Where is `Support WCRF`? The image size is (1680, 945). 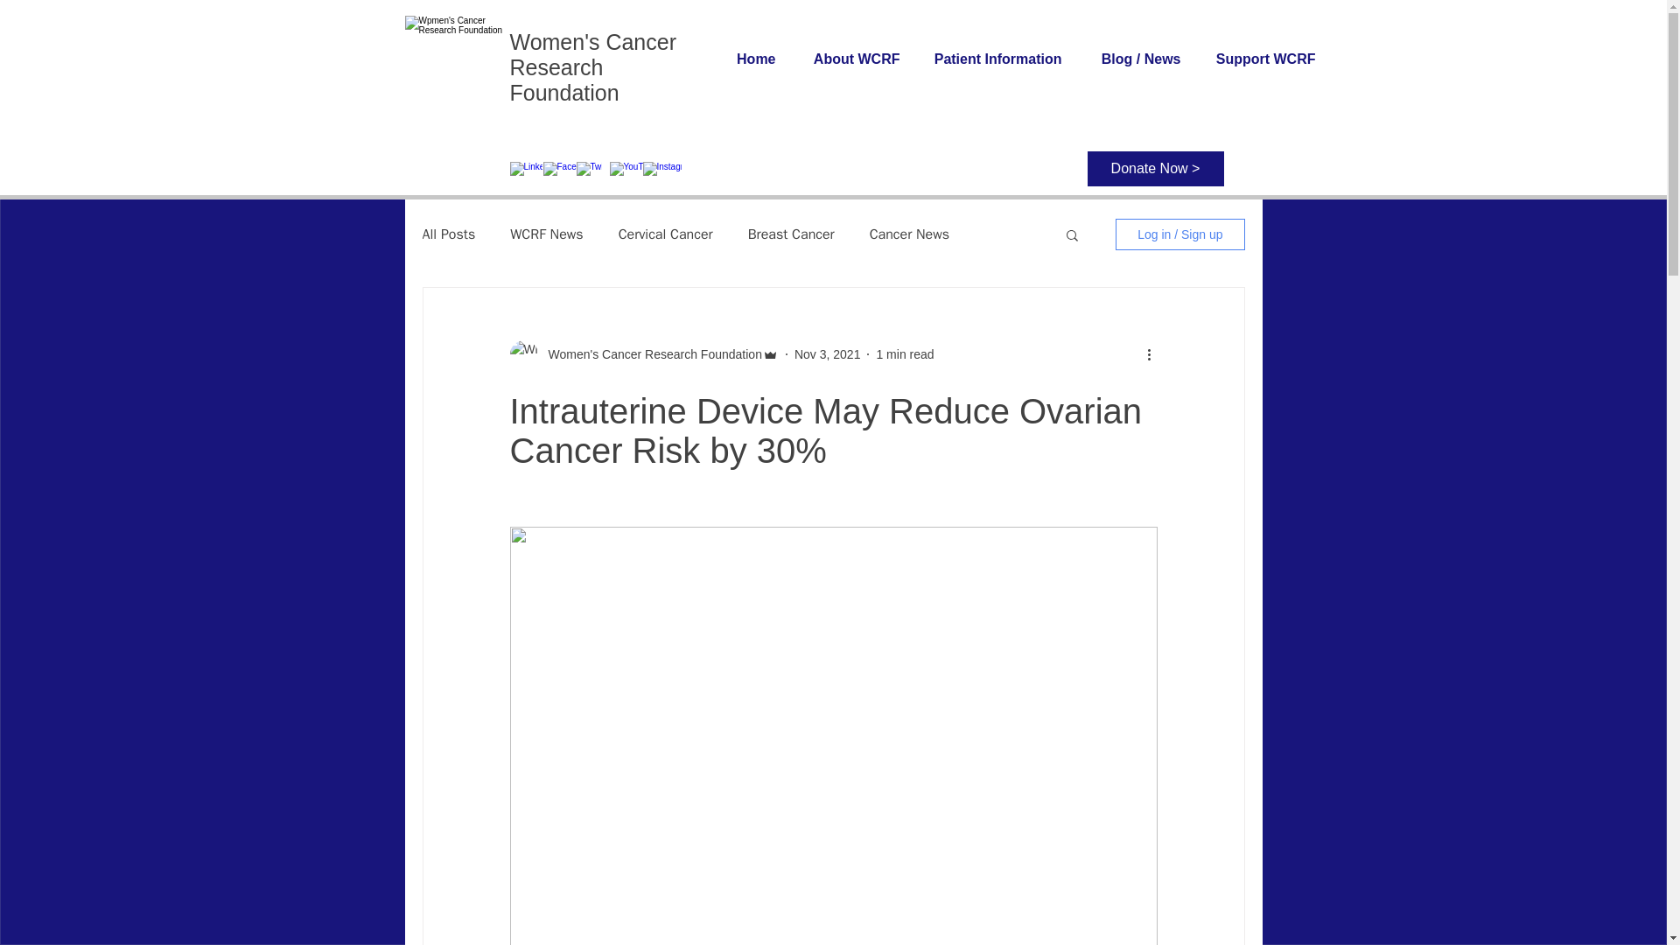
Support WCRF is located at coordinates (1256, 59).